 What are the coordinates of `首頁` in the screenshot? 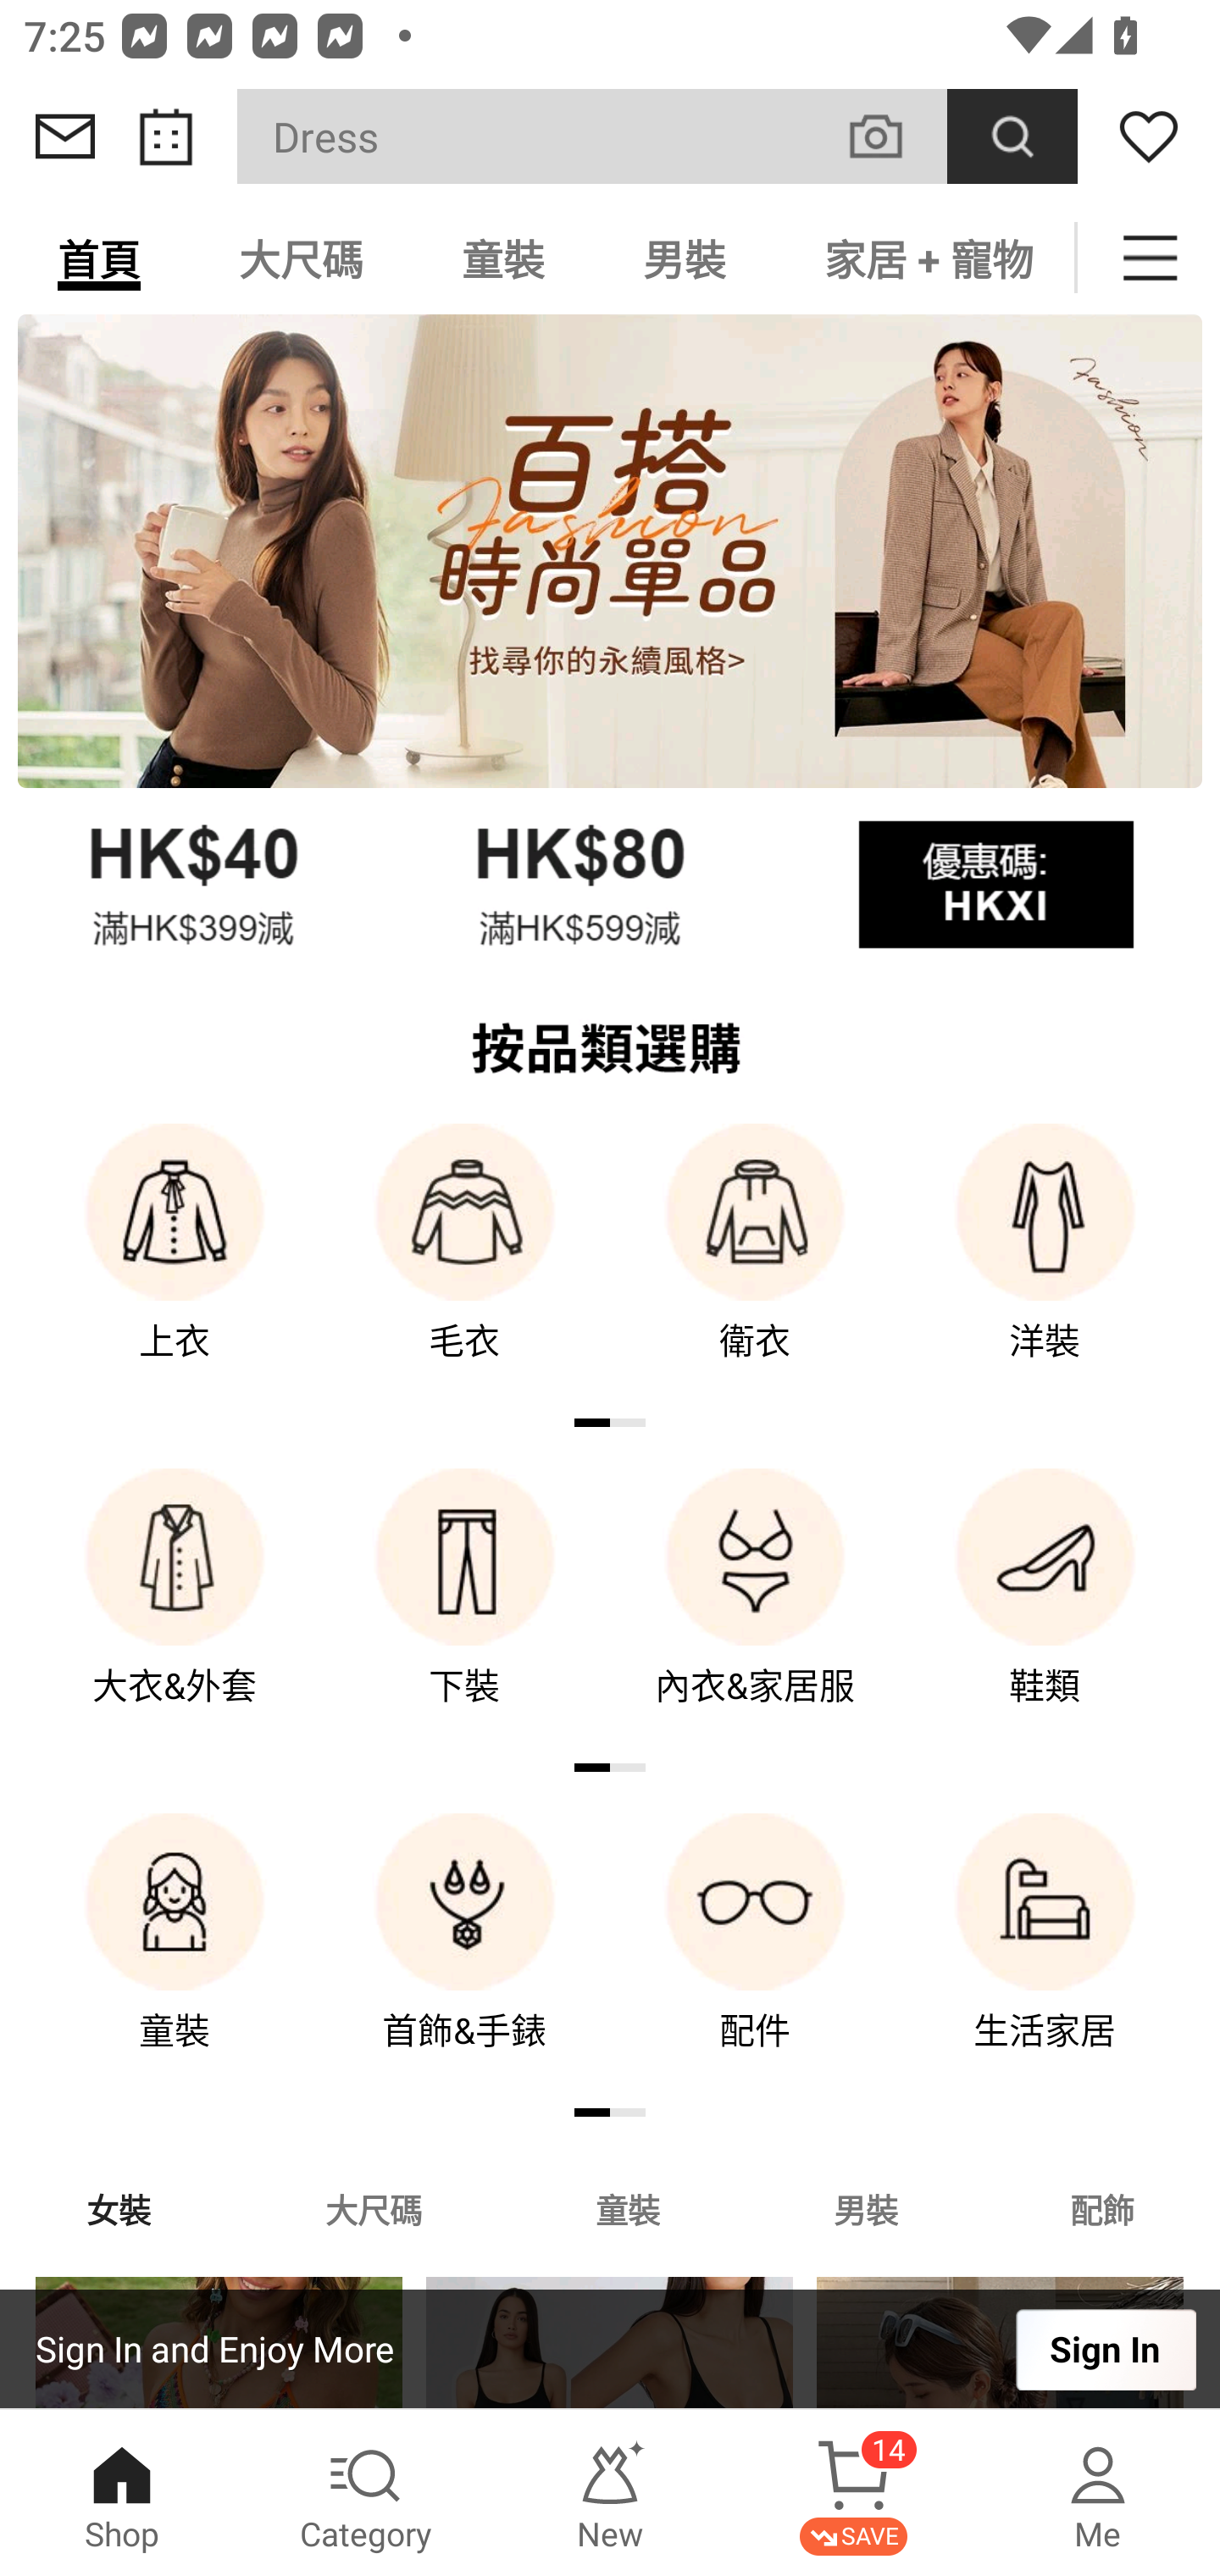 It's located at (99, 258).